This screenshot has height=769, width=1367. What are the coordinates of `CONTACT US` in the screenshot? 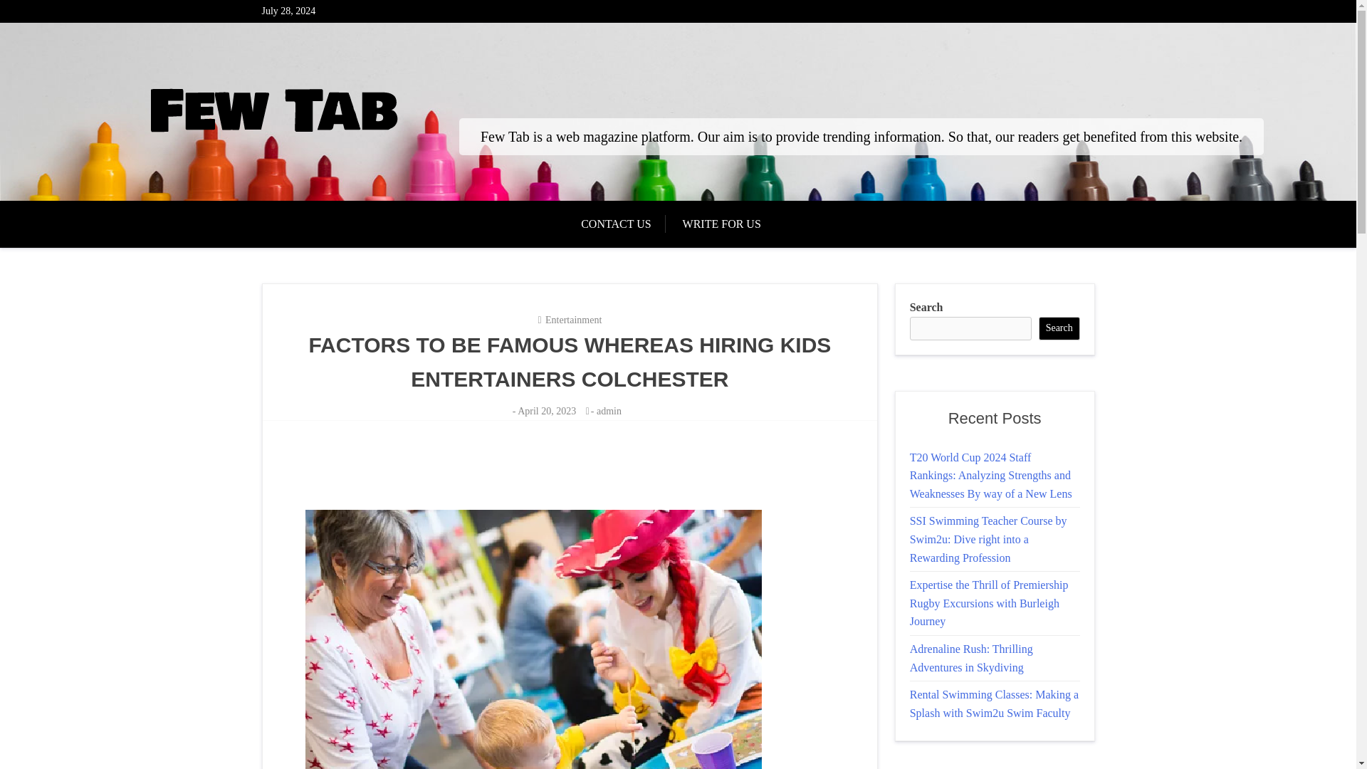 It's located at (622, 224).